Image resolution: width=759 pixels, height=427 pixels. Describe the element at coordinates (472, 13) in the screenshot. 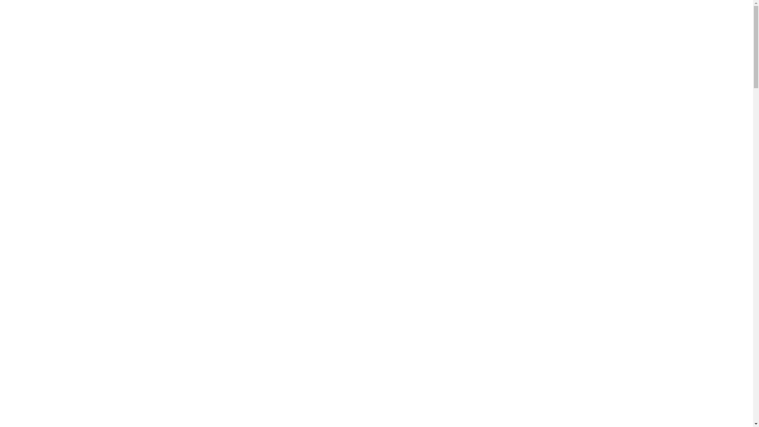

I see `Estimez votre bien` at that location.